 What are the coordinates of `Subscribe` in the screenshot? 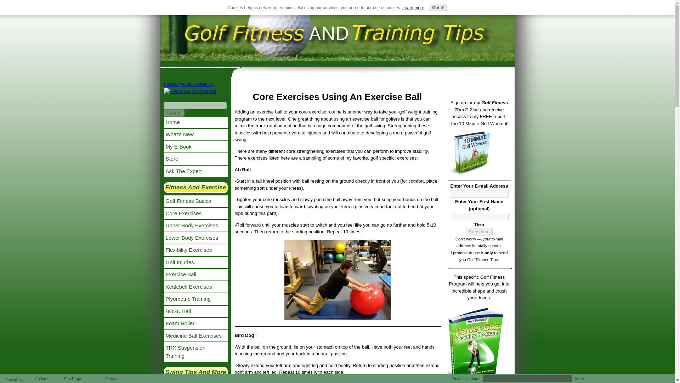 It's located at (479, 232).